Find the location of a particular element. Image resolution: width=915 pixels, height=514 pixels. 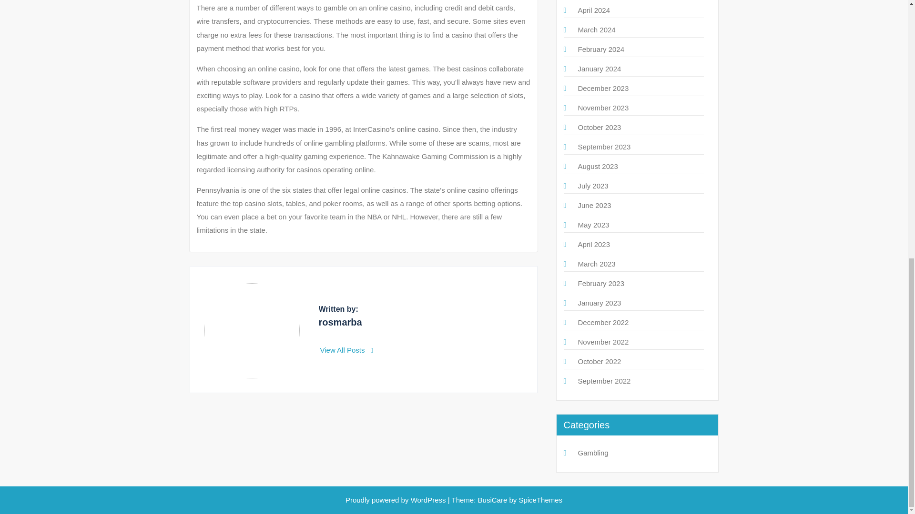

August 2023 is located at coordinates (598, 166).